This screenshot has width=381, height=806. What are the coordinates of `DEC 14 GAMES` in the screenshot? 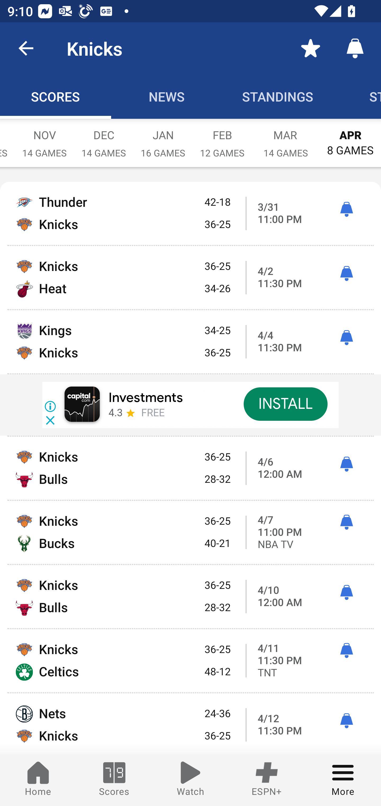 It's located at (103, 138).